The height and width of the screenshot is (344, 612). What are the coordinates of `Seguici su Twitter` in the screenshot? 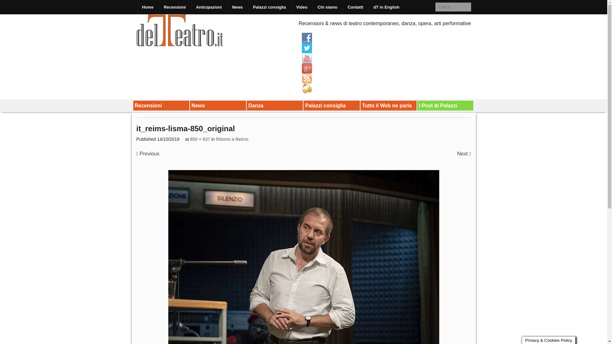 It's located at (307, 48).